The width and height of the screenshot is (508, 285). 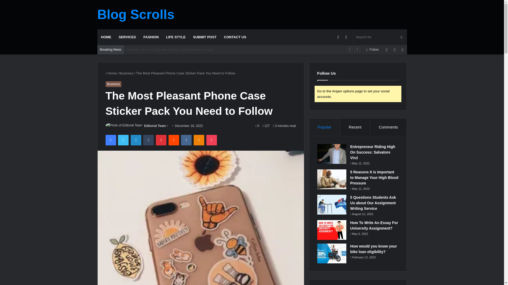 I want to click on Pinterest, so click(x=161, y=140).